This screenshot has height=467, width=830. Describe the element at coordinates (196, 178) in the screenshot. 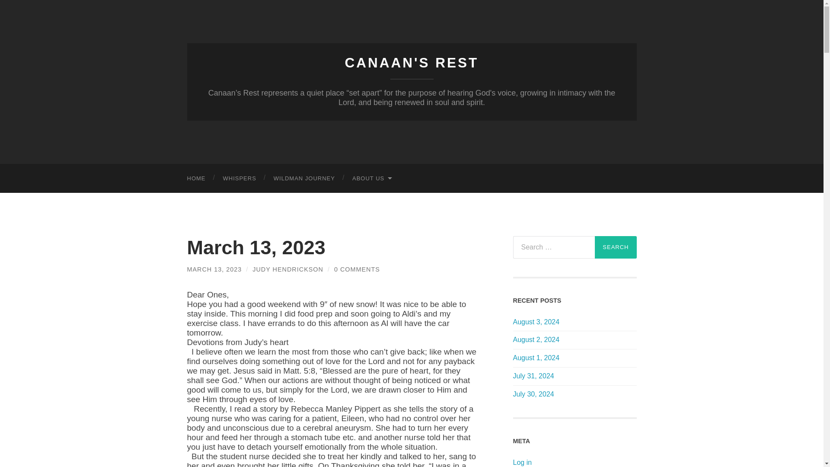

I see `HOME` at that location.